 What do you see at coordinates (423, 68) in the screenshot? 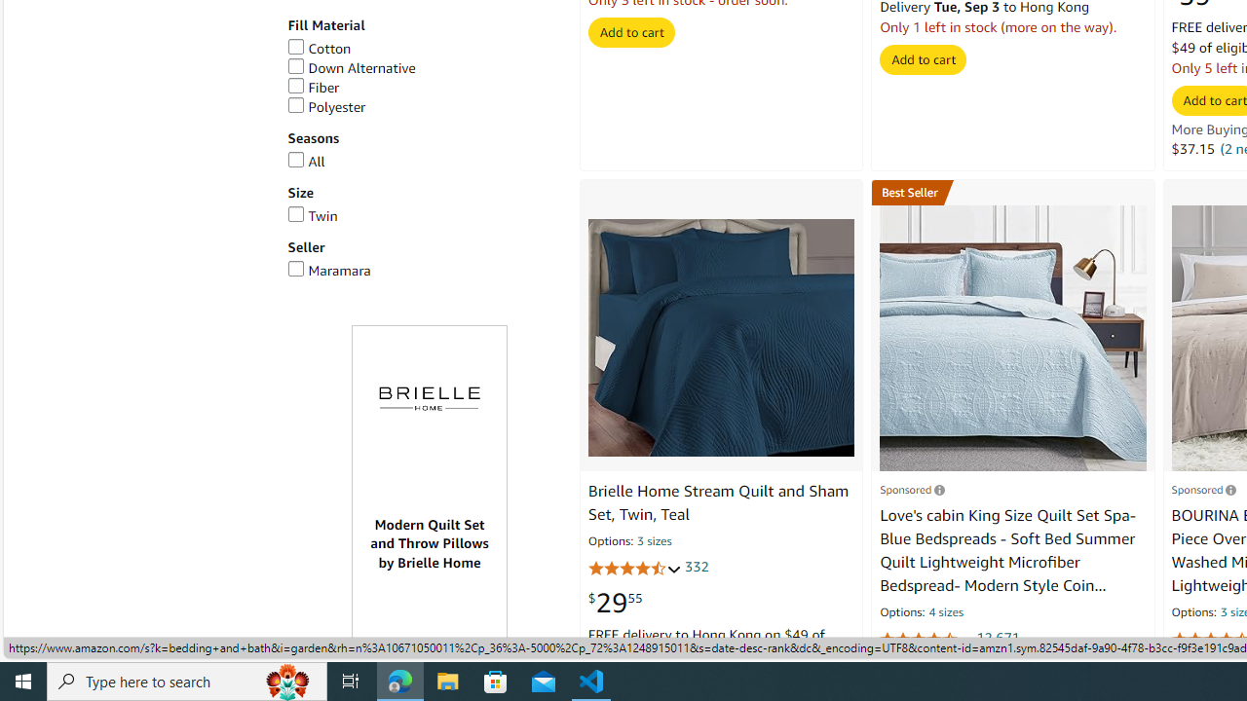
I see `Down Alternative` at bounding box center [423, 68].